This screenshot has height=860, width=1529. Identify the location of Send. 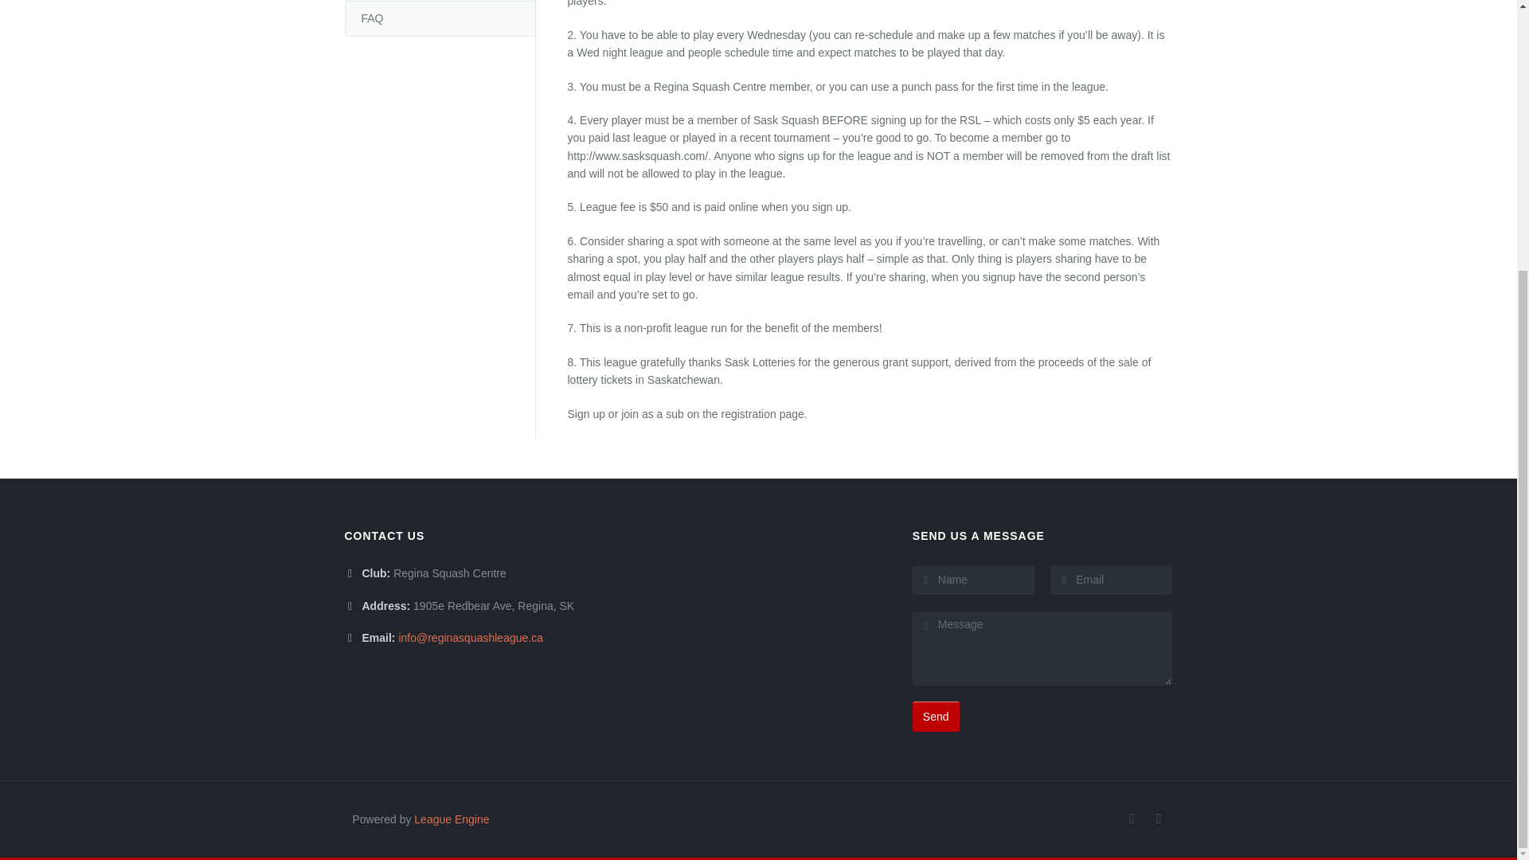
(937, 717).